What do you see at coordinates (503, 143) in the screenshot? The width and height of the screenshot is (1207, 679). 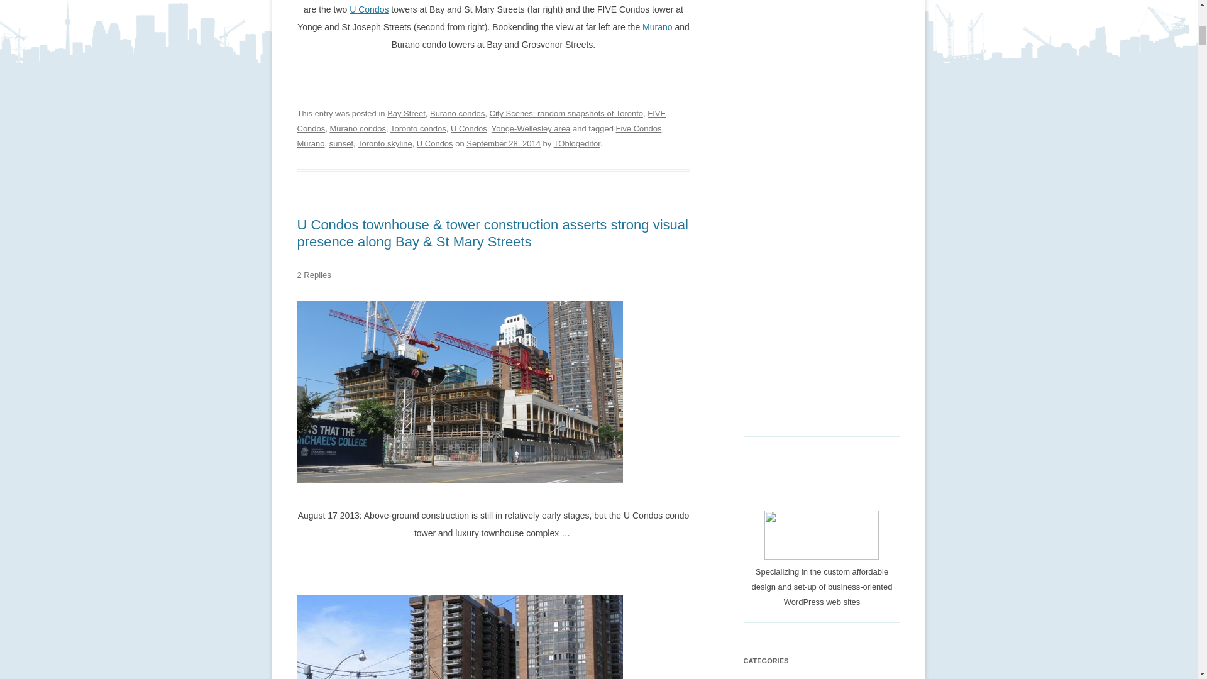 I see `September 28, 2014` at bounding box center [503, 143].